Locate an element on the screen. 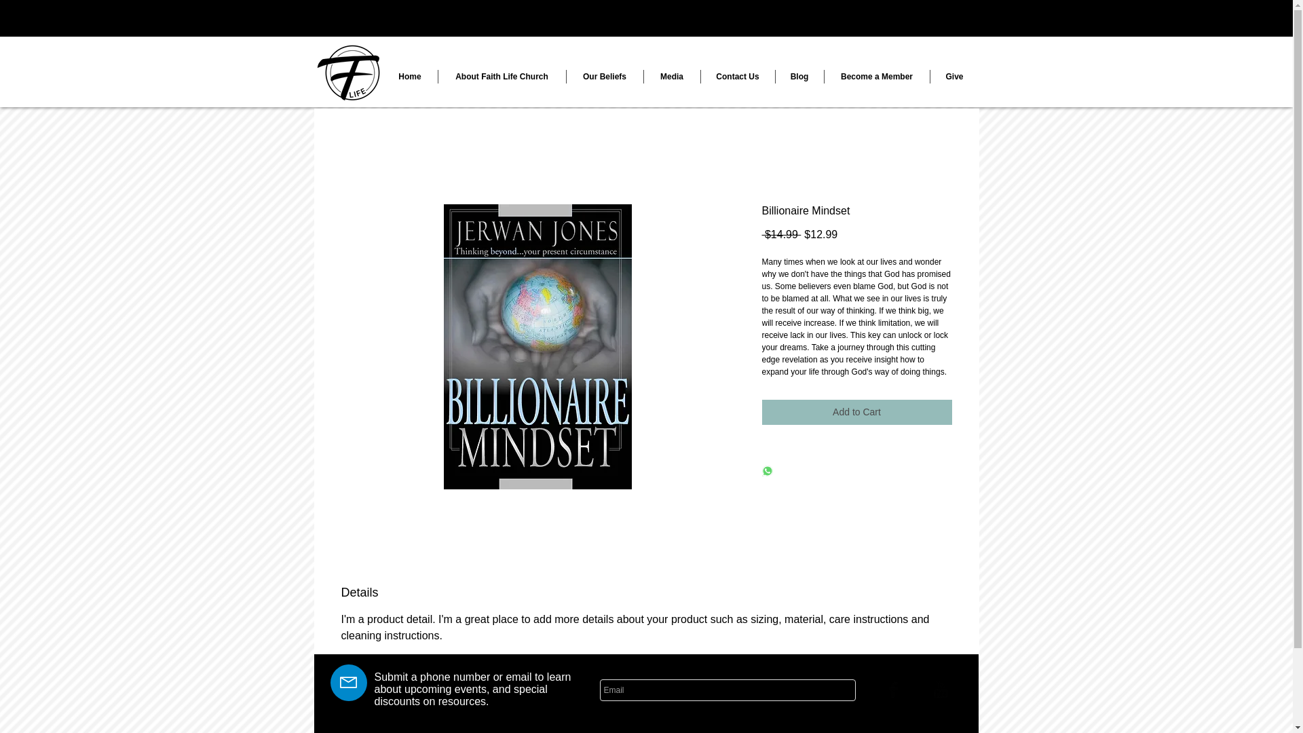  Media is located at coordinates (672, 76).